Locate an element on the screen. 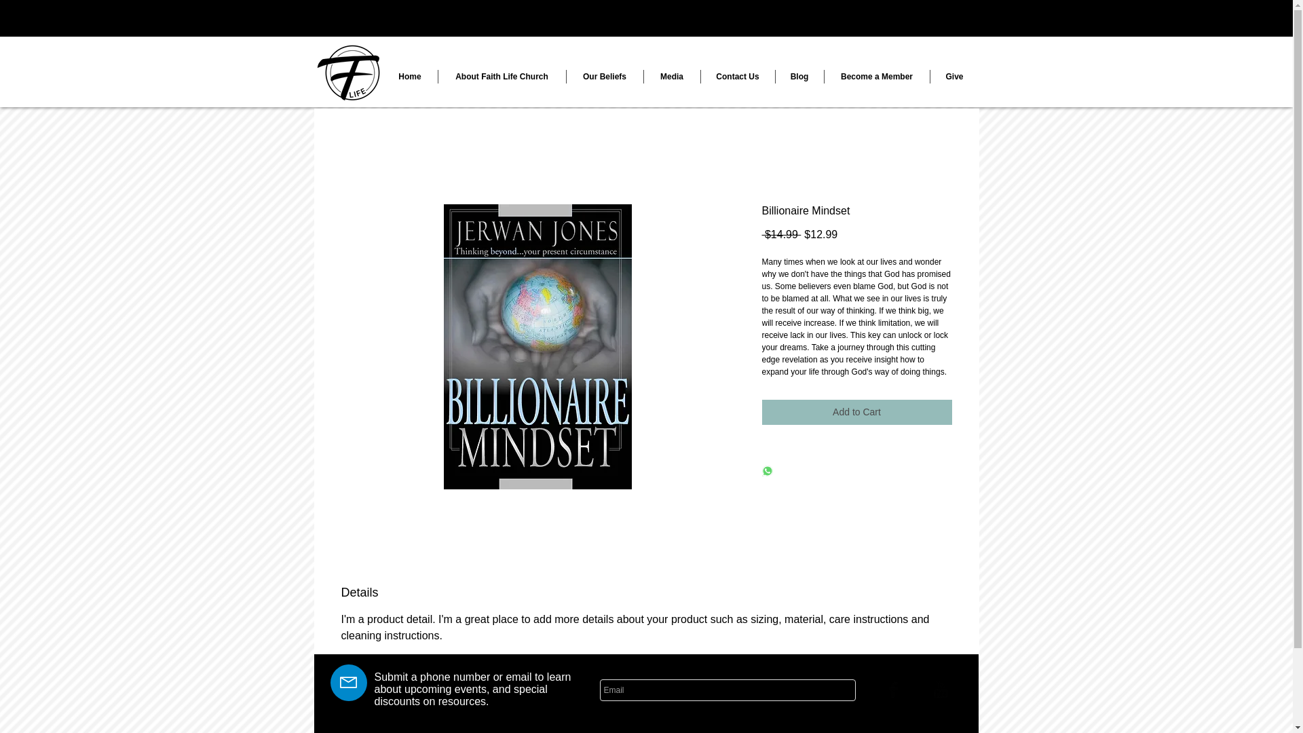  Media is located at coordinates (672, 76).